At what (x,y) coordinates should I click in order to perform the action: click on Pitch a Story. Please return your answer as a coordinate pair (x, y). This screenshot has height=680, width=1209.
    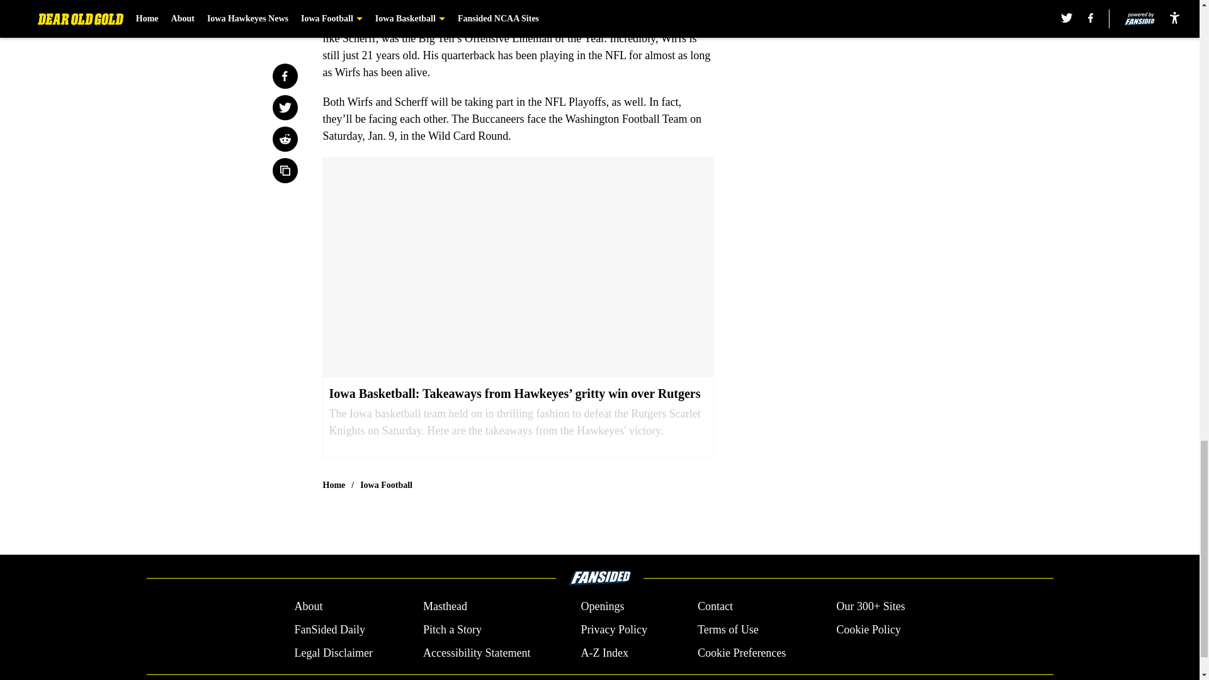
    Looking at the image, I should click on (452, 630).